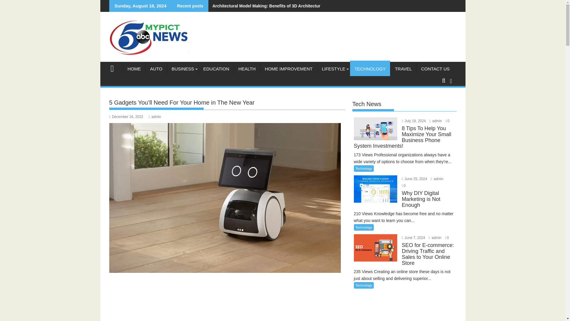  Describe the element at coordinates (435, 69) in the screenshot. I see `CONTACT US` at that location.